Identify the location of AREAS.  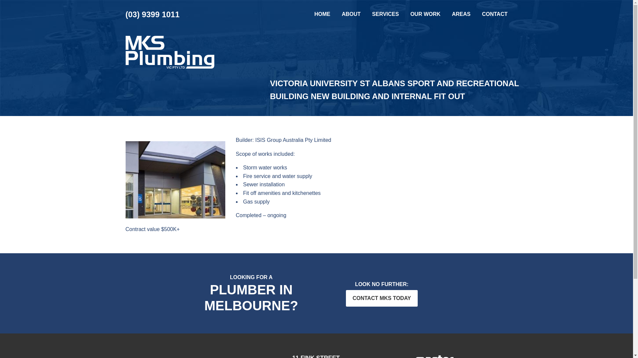
(461, 14).